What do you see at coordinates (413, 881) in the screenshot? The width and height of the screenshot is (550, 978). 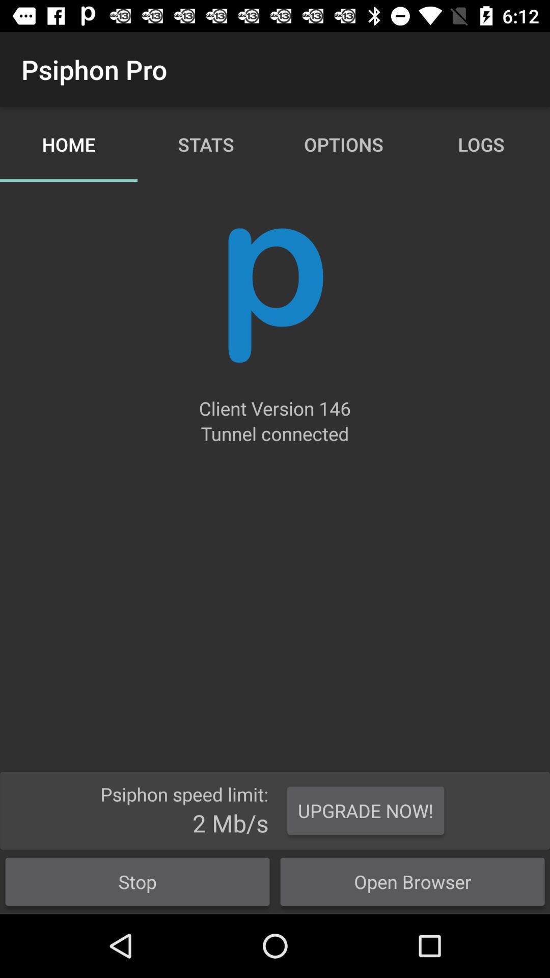 I see `scroll to open browser button` at bounding box center [413, 881].